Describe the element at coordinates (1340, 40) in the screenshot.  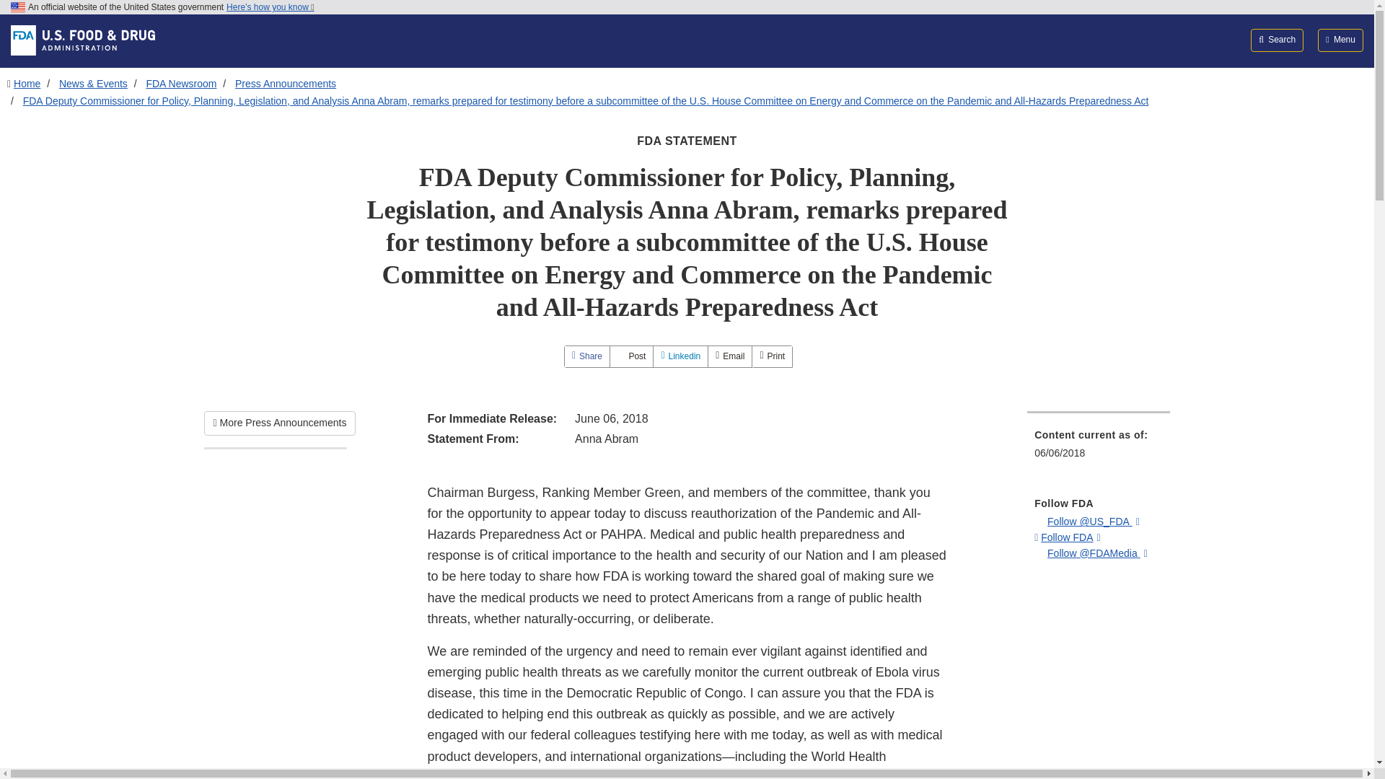
I see `  Menu` at that location.